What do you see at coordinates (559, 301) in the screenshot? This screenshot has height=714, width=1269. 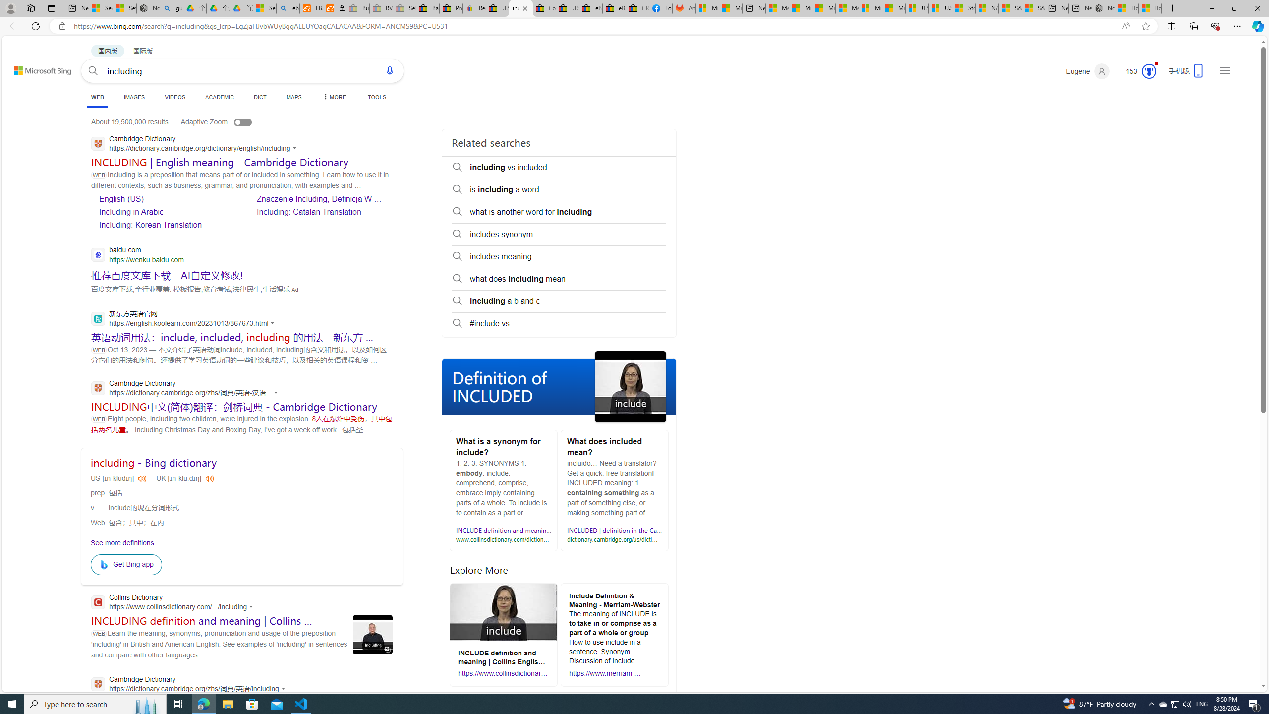 I see `including a b and c` at bounding box center [559, 301].